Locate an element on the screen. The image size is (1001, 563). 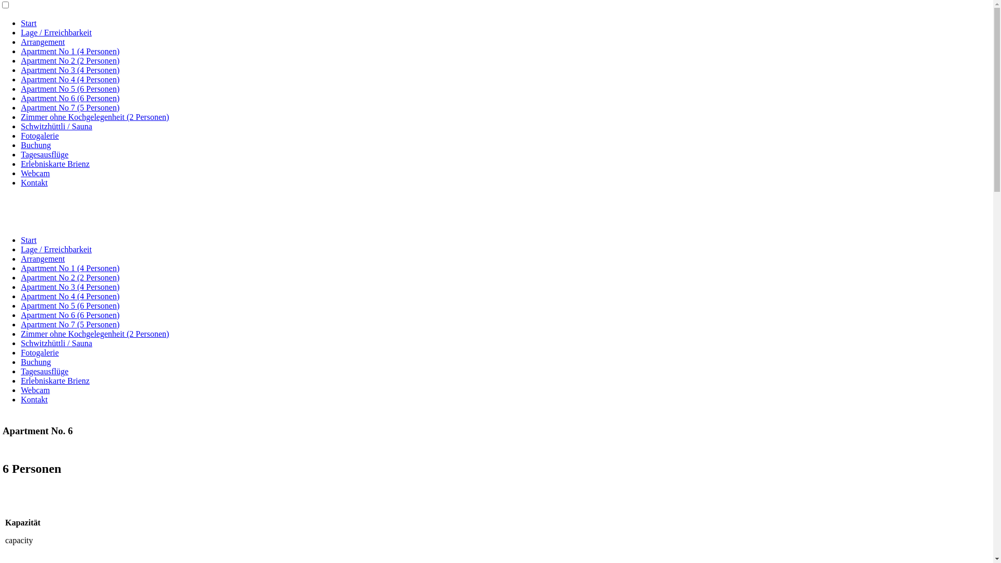
Apartment No 4 (4 Personen) is located at coordinates (70, 79).